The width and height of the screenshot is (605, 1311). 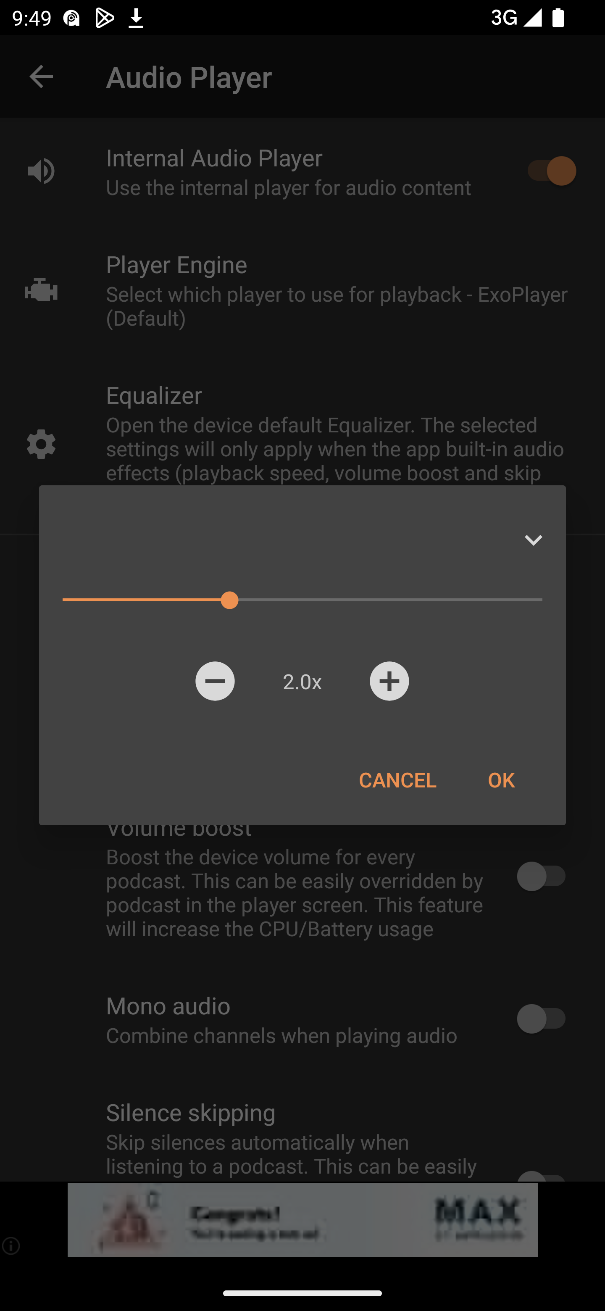 What do you see at coordinates (302, 681) in the screenshot?
I see `2.0x` at bounding box center [302, 681].